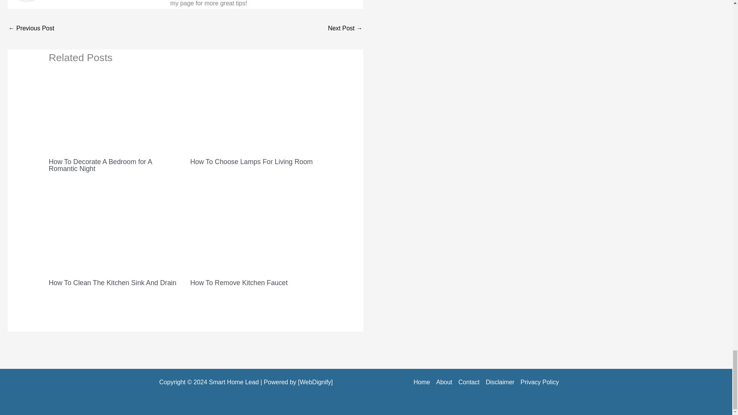  Describe the element at coordinates (100, 165) in the screenshot. I see `How To Decorate A Bedroom for A Romantic Night` at that location.